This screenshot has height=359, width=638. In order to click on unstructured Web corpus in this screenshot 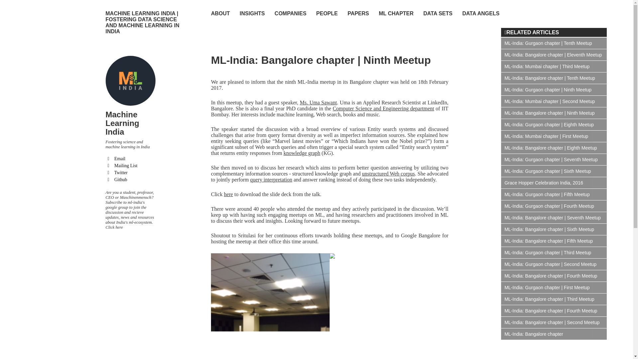, I will do `click(388, 174)`.